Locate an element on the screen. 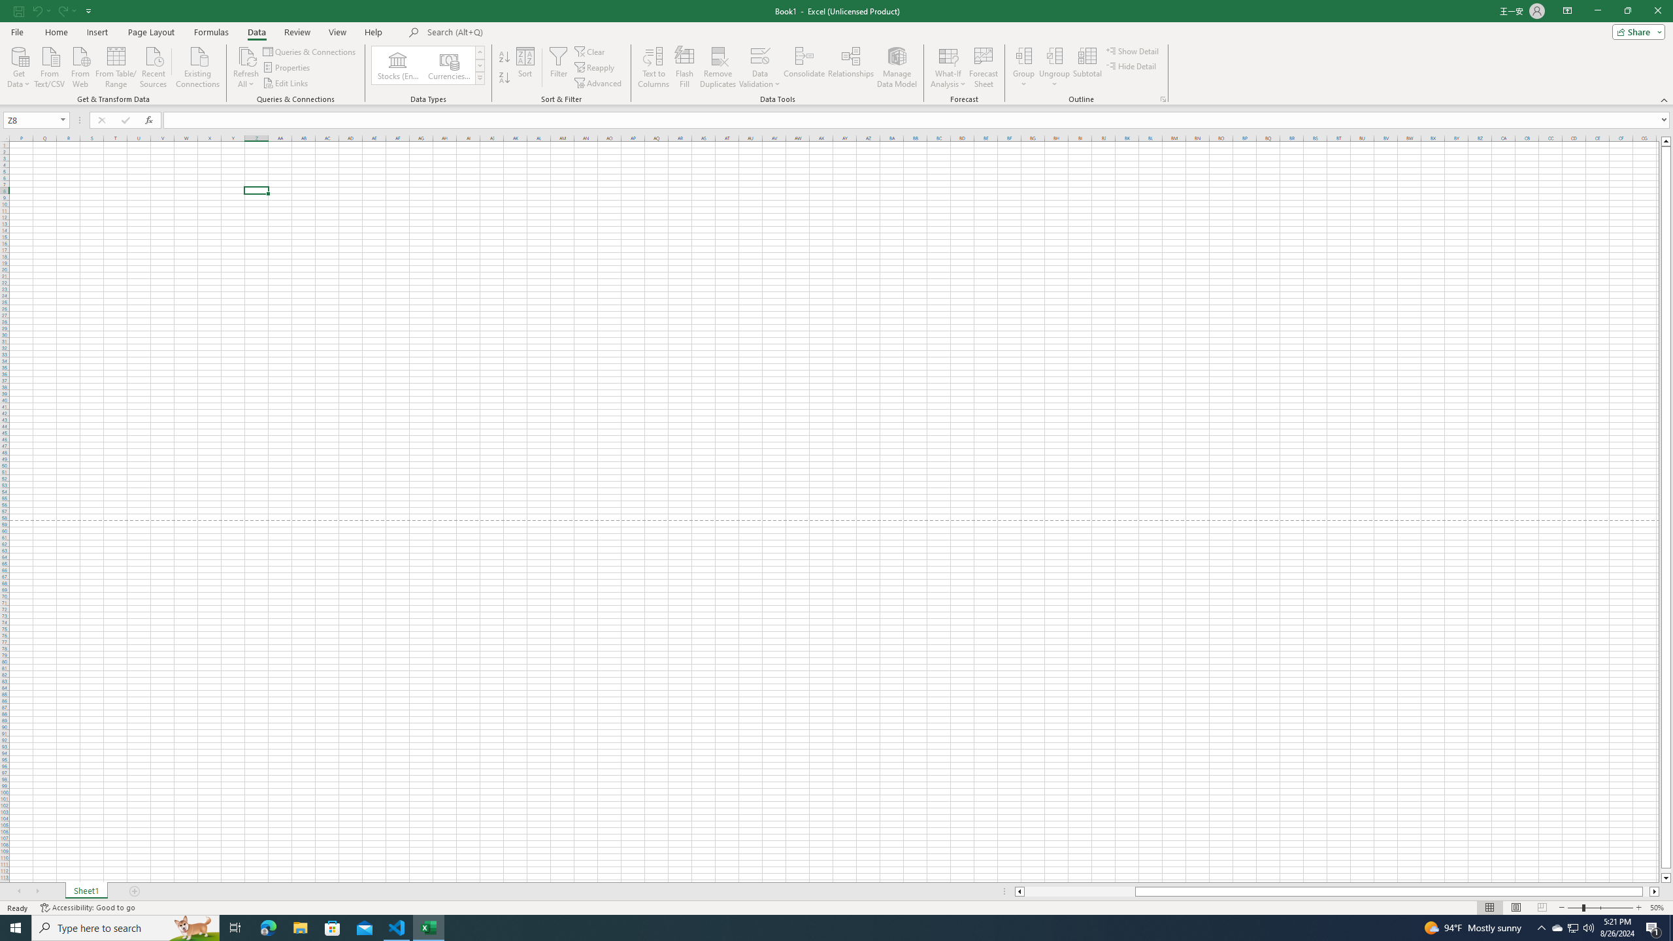 This screenshot has width=1673, height=941. Hide Detail is located at coordinates (1132, 65).